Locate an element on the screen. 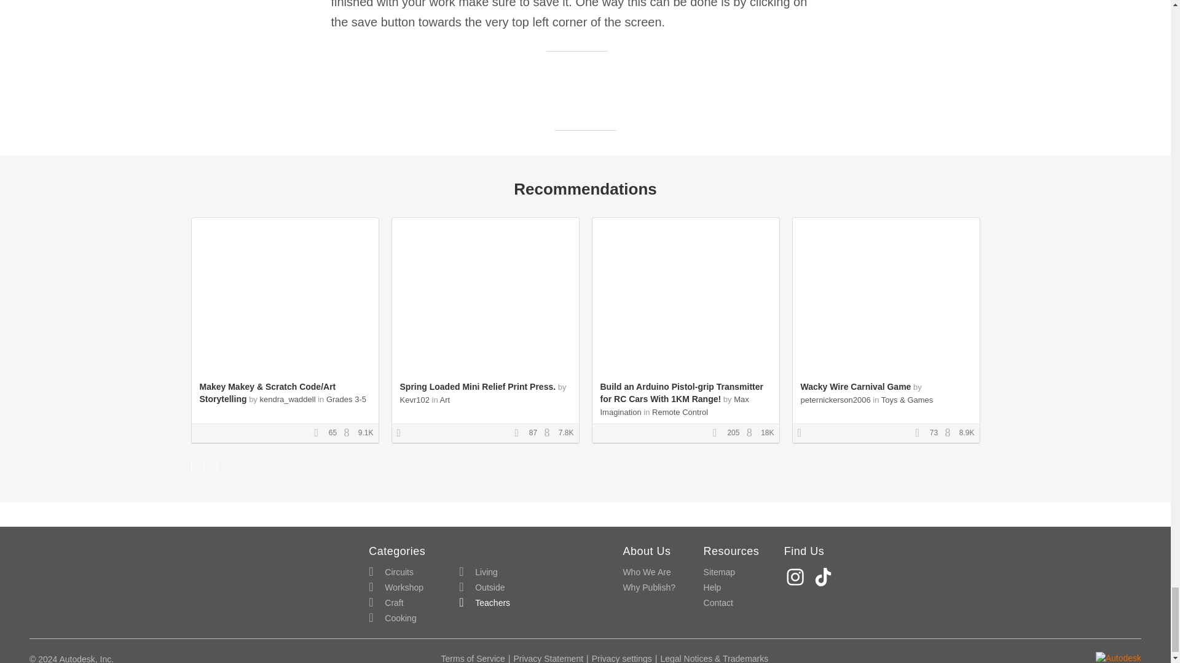  Spring Loaded Mini Relief Print Press. is located at coordinates (478, 387).